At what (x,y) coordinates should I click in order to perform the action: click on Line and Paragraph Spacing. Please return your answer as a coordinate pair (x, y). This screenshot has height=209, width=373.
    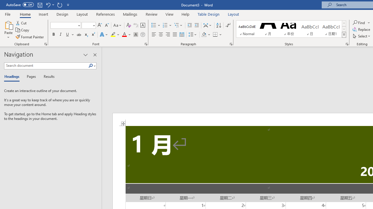
    Looking at the image, I should click on (193, 35).